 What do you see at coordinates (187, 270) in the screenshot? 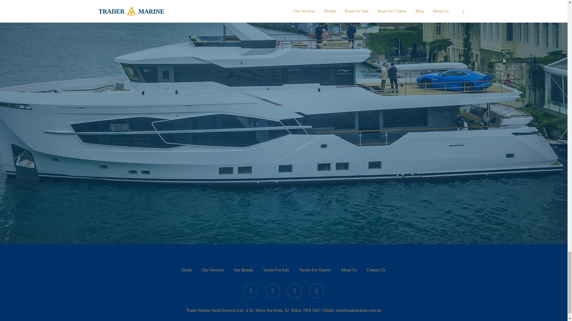
I see `Home` at bounding box center [187, 270].